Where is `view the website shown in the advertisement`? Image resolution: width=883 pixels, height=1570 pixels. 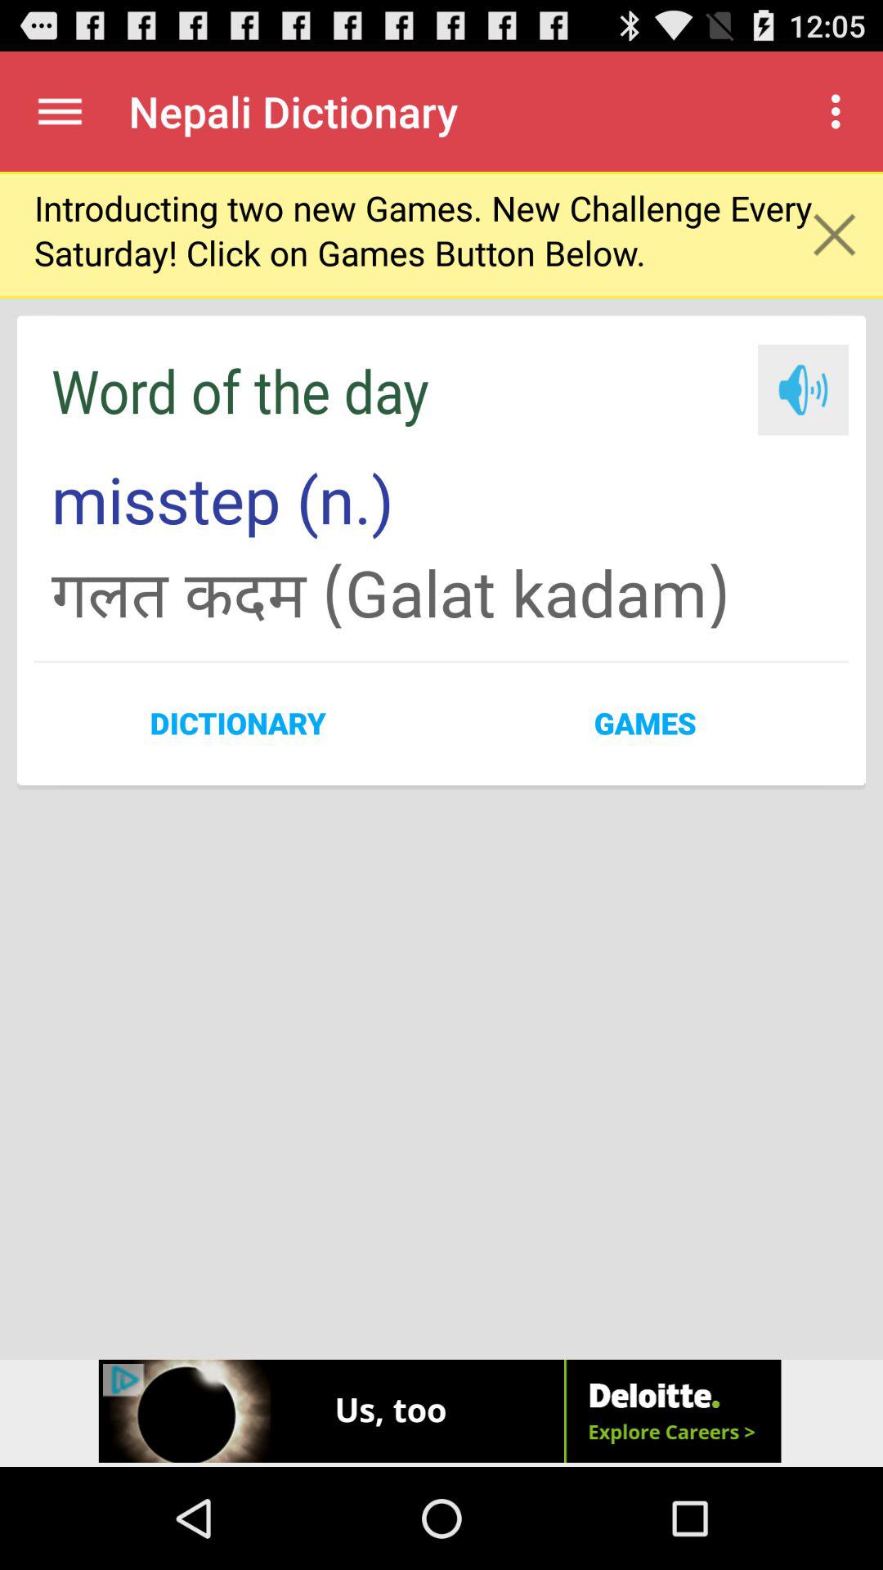
view the website shown in the advertisement is located at coordinates (441, 1413).